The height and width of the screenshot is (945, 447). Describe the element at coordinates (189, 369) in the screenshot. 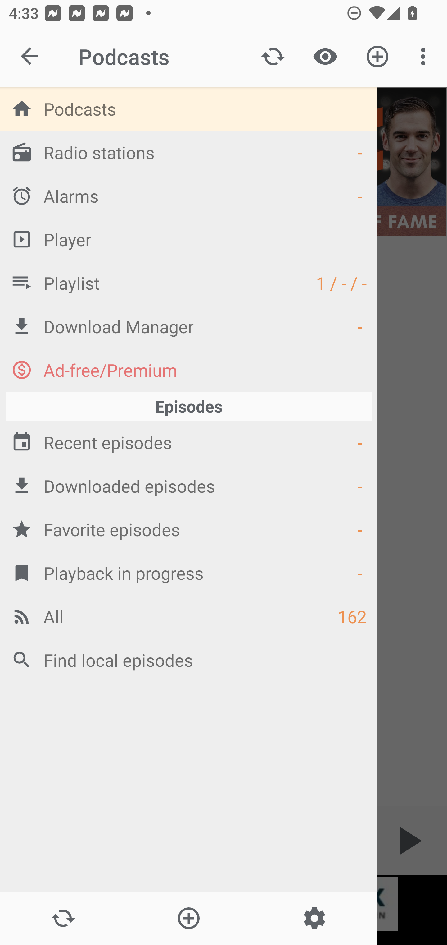

I see `Ad-free/Premium` at that location.